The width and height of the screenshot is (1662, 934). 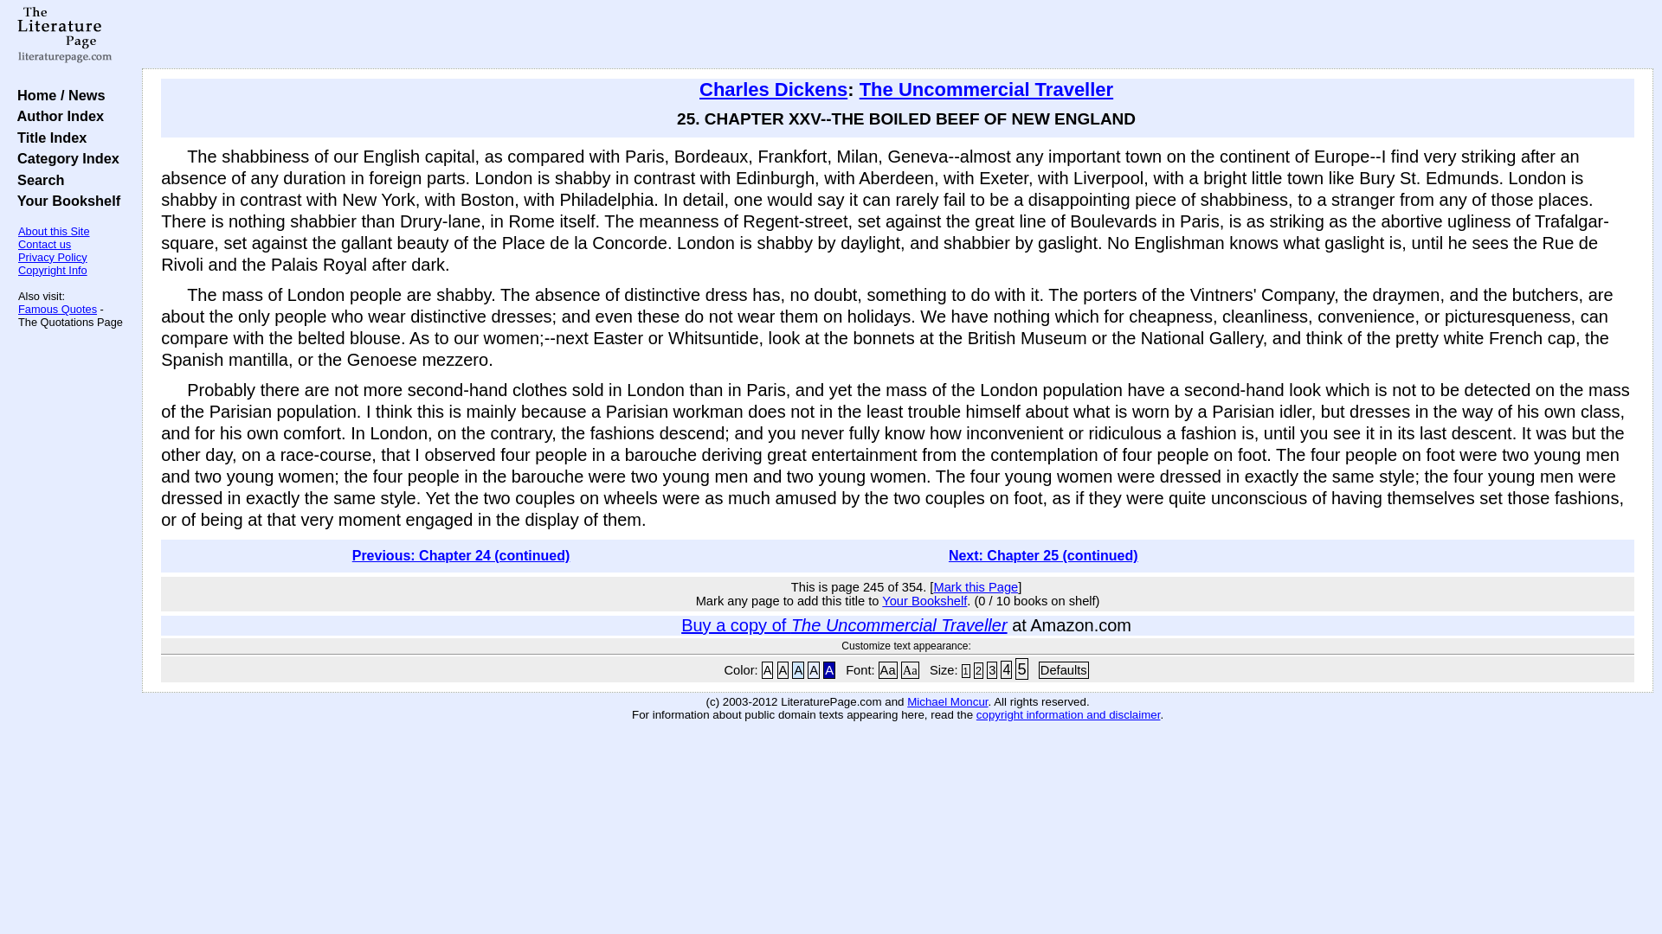 What do you see at coordinates (1063, 669) in the screenshot?
I see `Reset to Defaults` at bounding box center [1063, 669].